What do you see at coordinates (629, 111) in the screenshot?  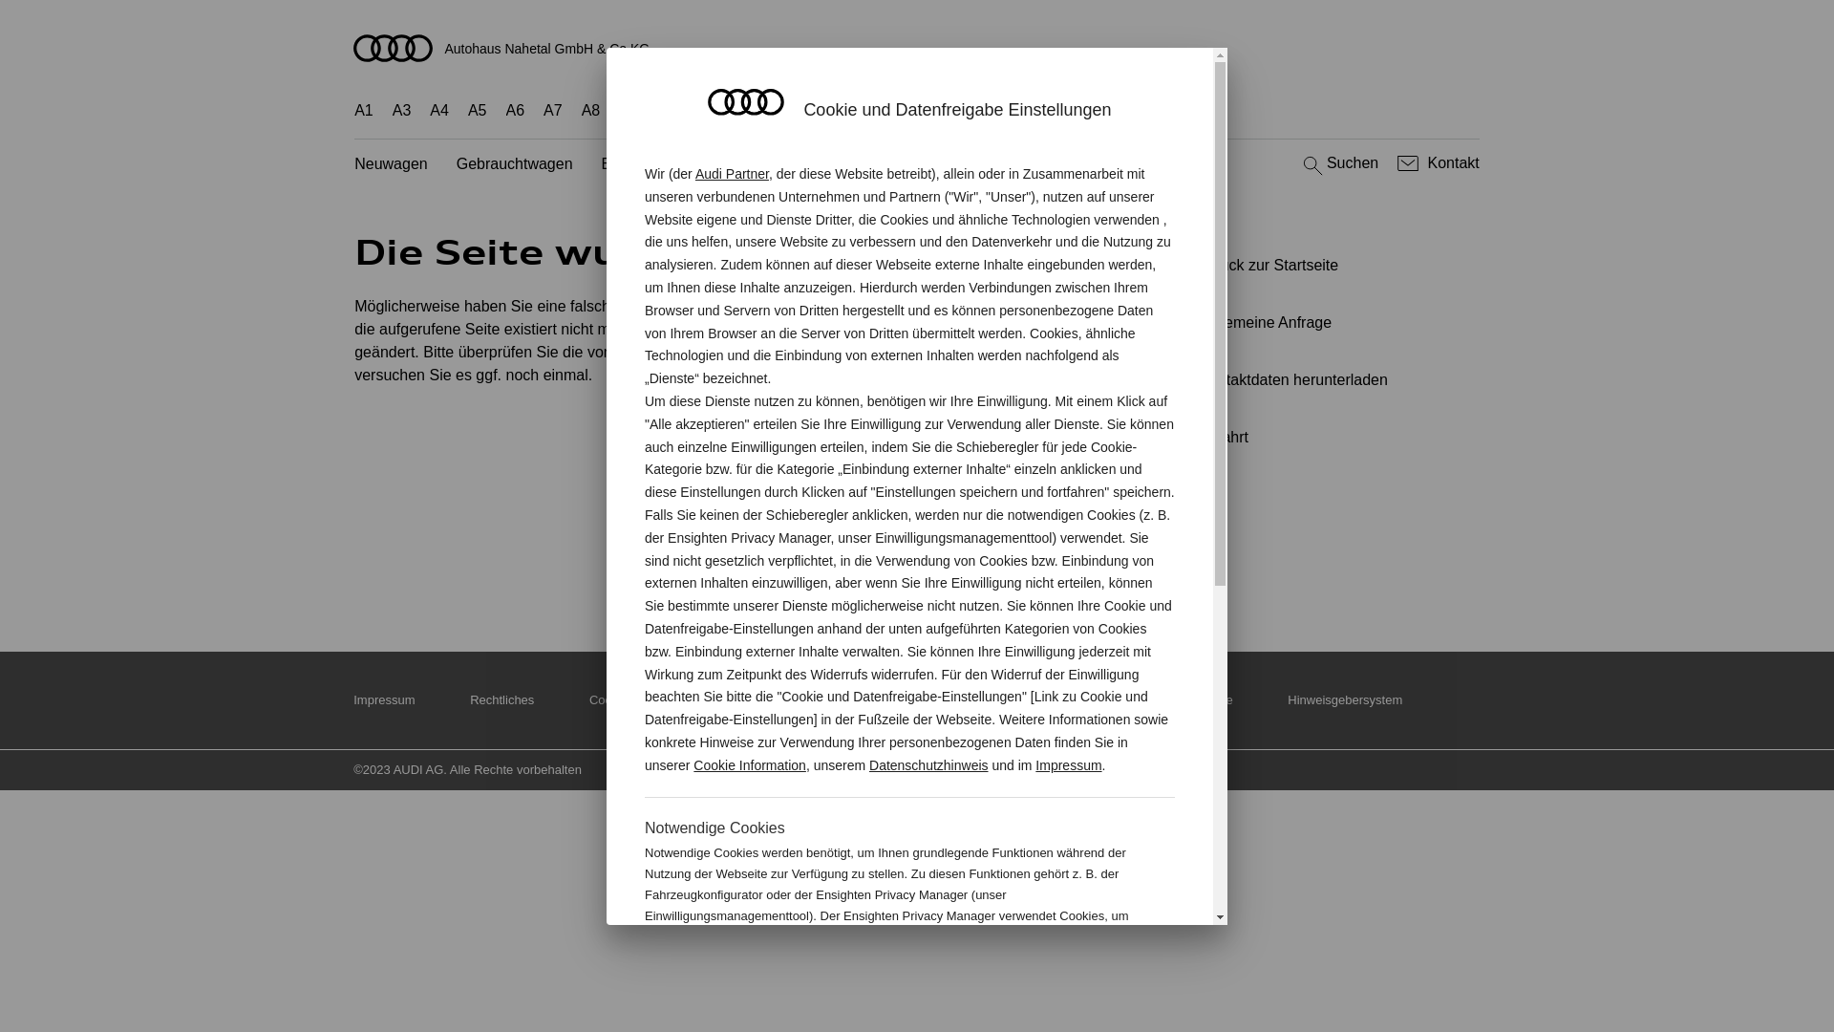 I see `Q2` at bounding box center [629, 111].